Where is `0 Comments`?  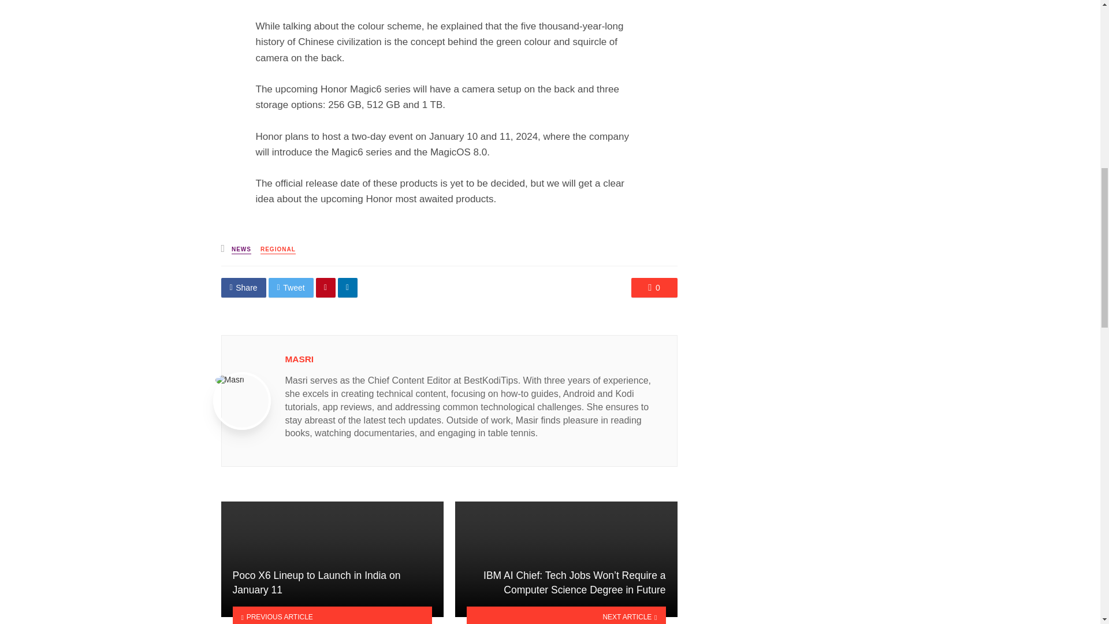 0 Comments is located at coordinates (654, 288).